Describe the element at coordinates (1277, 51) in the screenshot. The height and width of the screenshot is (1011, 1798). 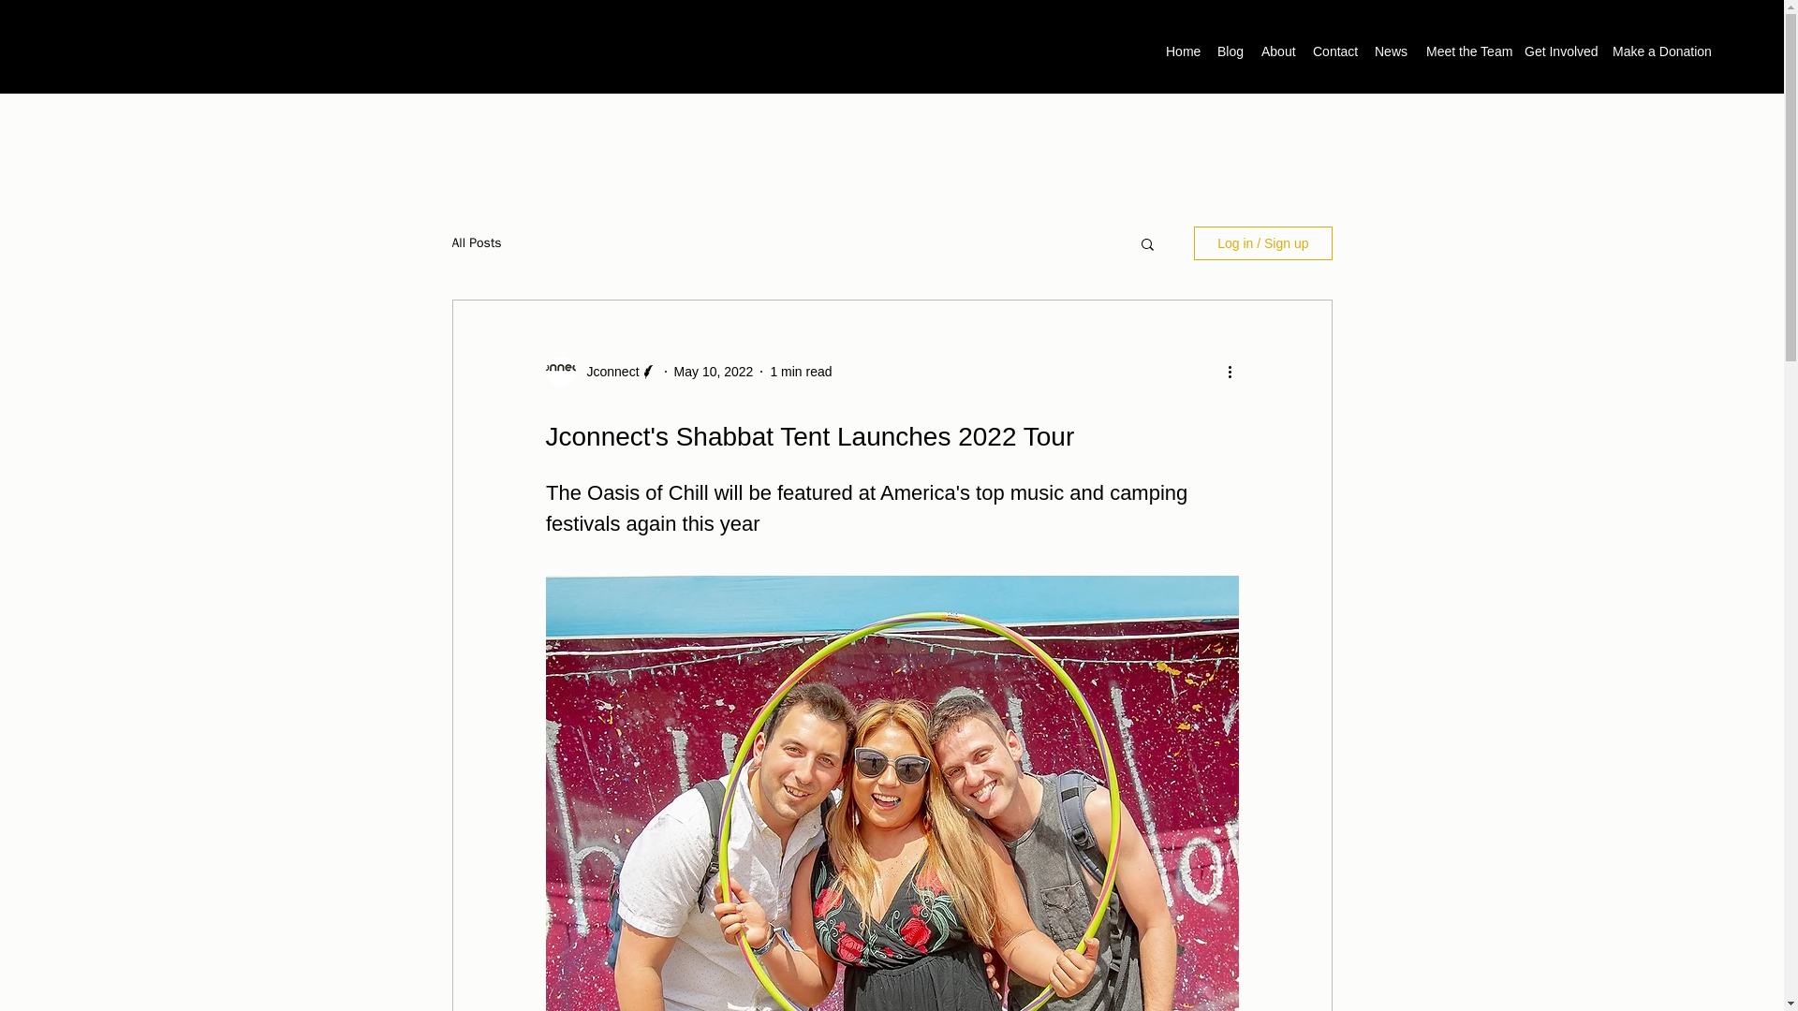
I see `About` at that location.